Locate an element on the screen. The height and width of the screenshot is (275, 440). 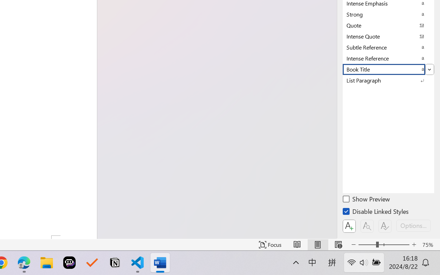
Quote is located at coordinates (388, 25).